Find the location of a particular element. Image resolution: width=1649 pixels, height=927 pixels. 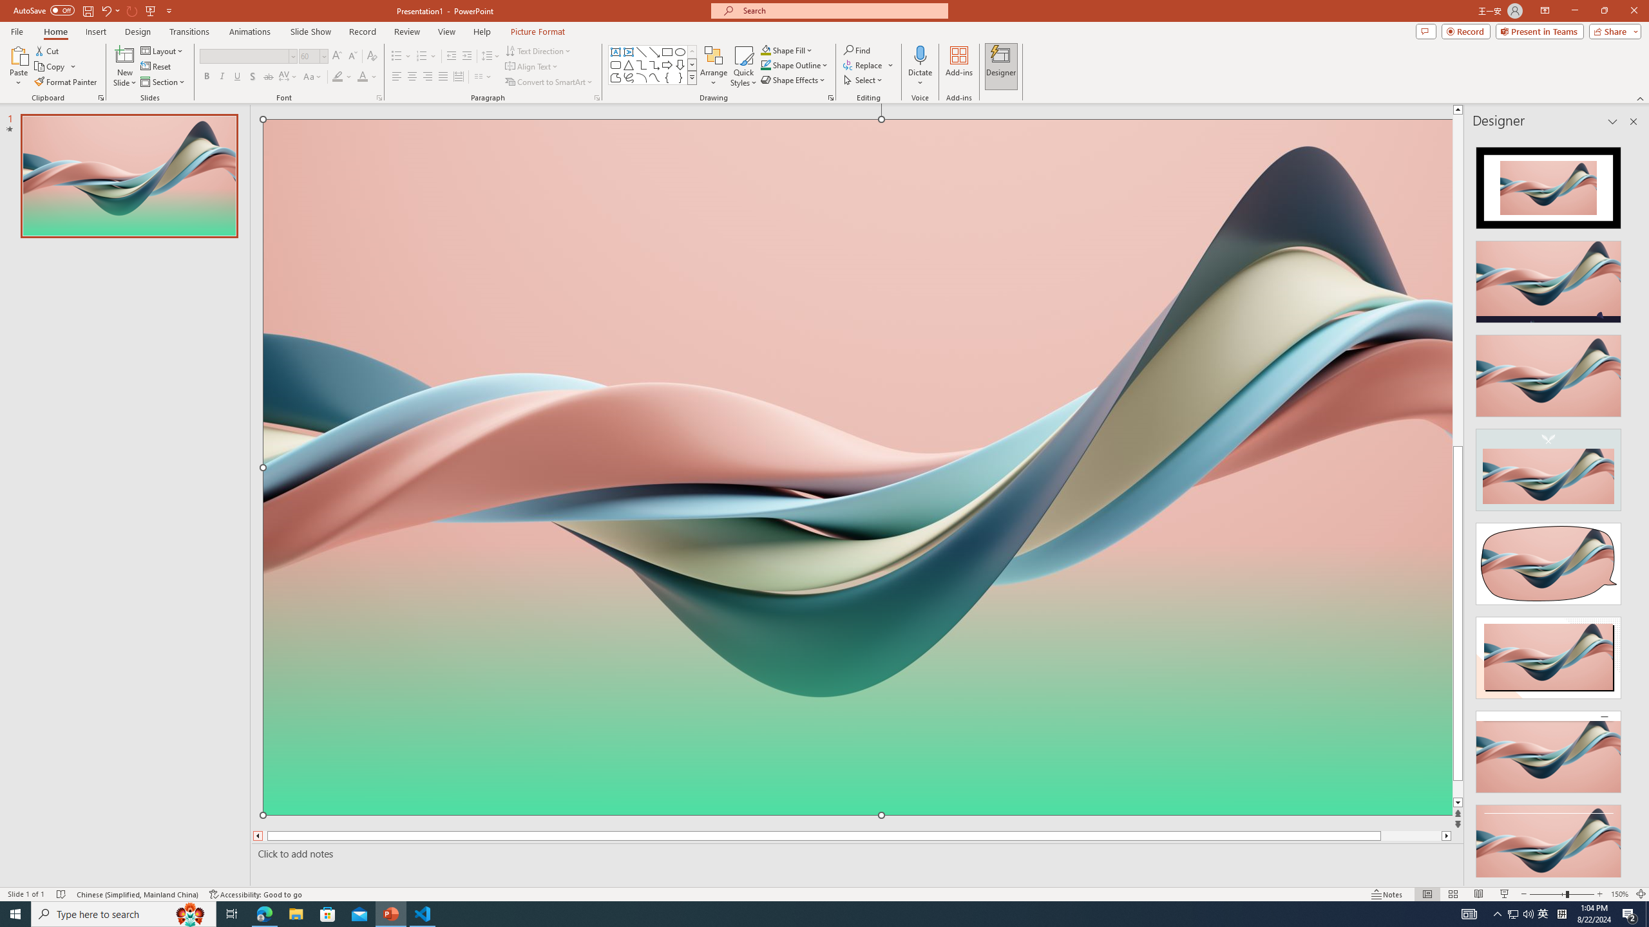

Class: NetUIScrollBar is located at coordinates (1632, 507).